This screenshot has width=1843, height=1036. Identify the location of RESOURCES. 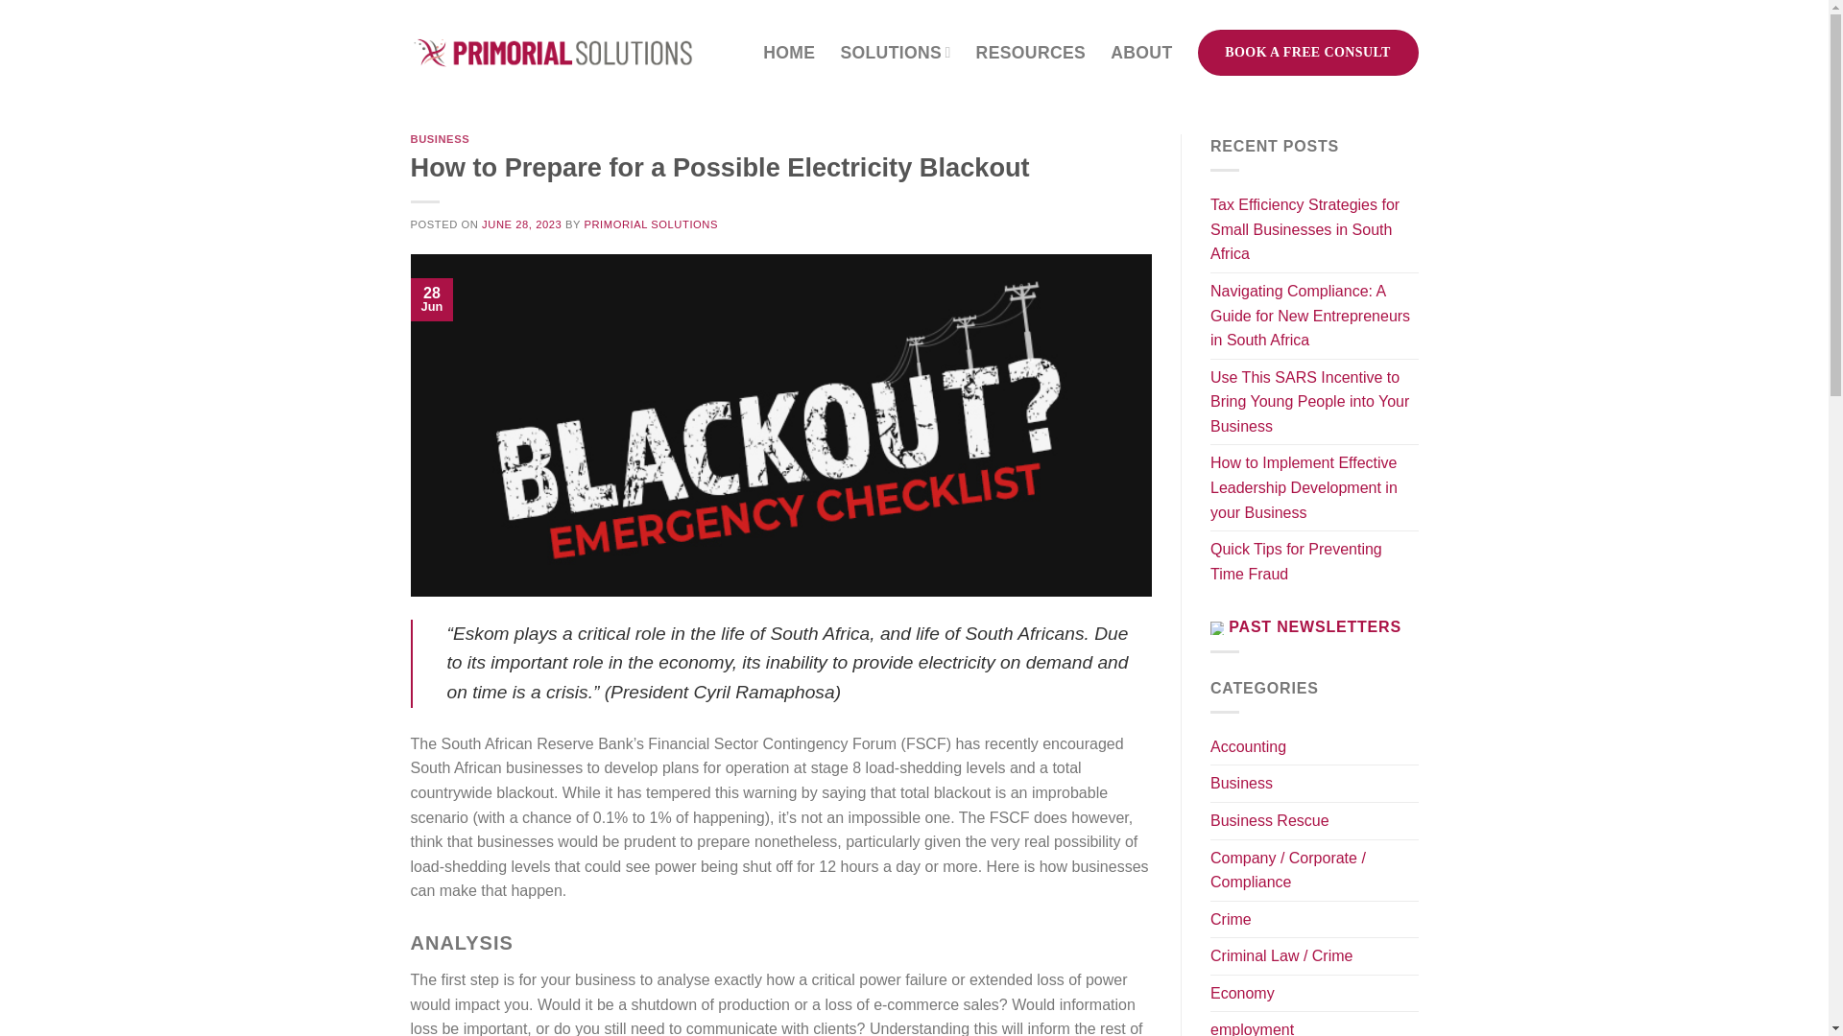
(1031, 52).